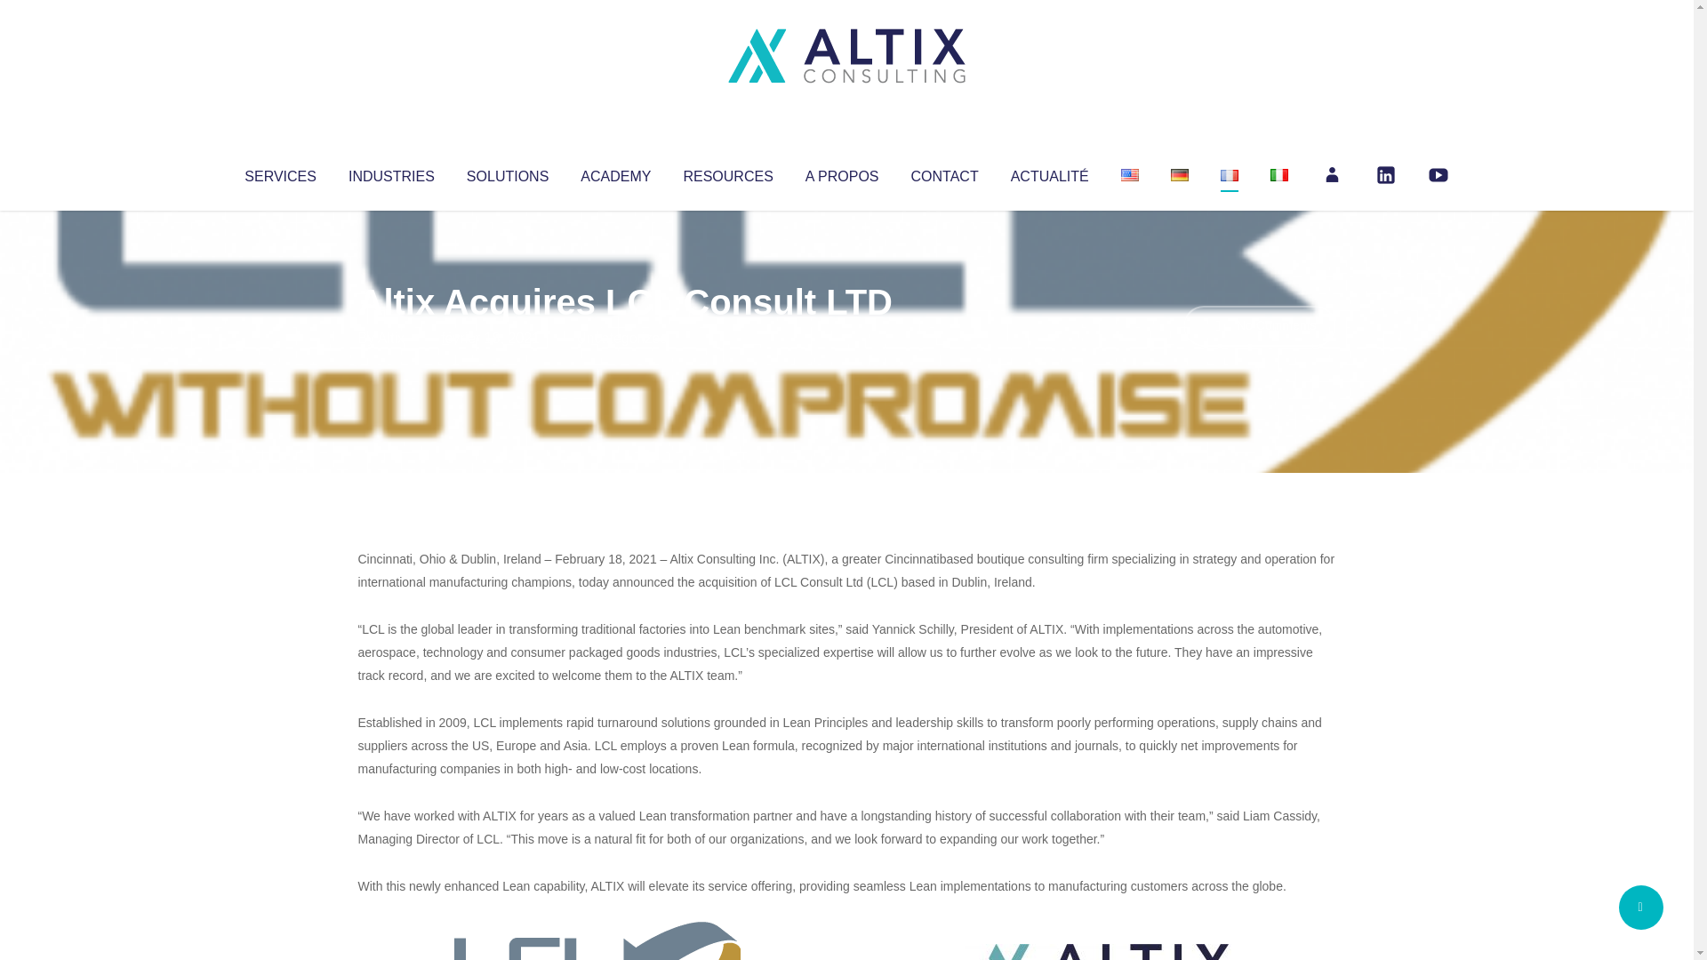 Image resolution: width=1707 pixels, height=960 pixels. Describe the element at coordinates (727, 172) in the screenshot. I see `RESOURCES` at that location.